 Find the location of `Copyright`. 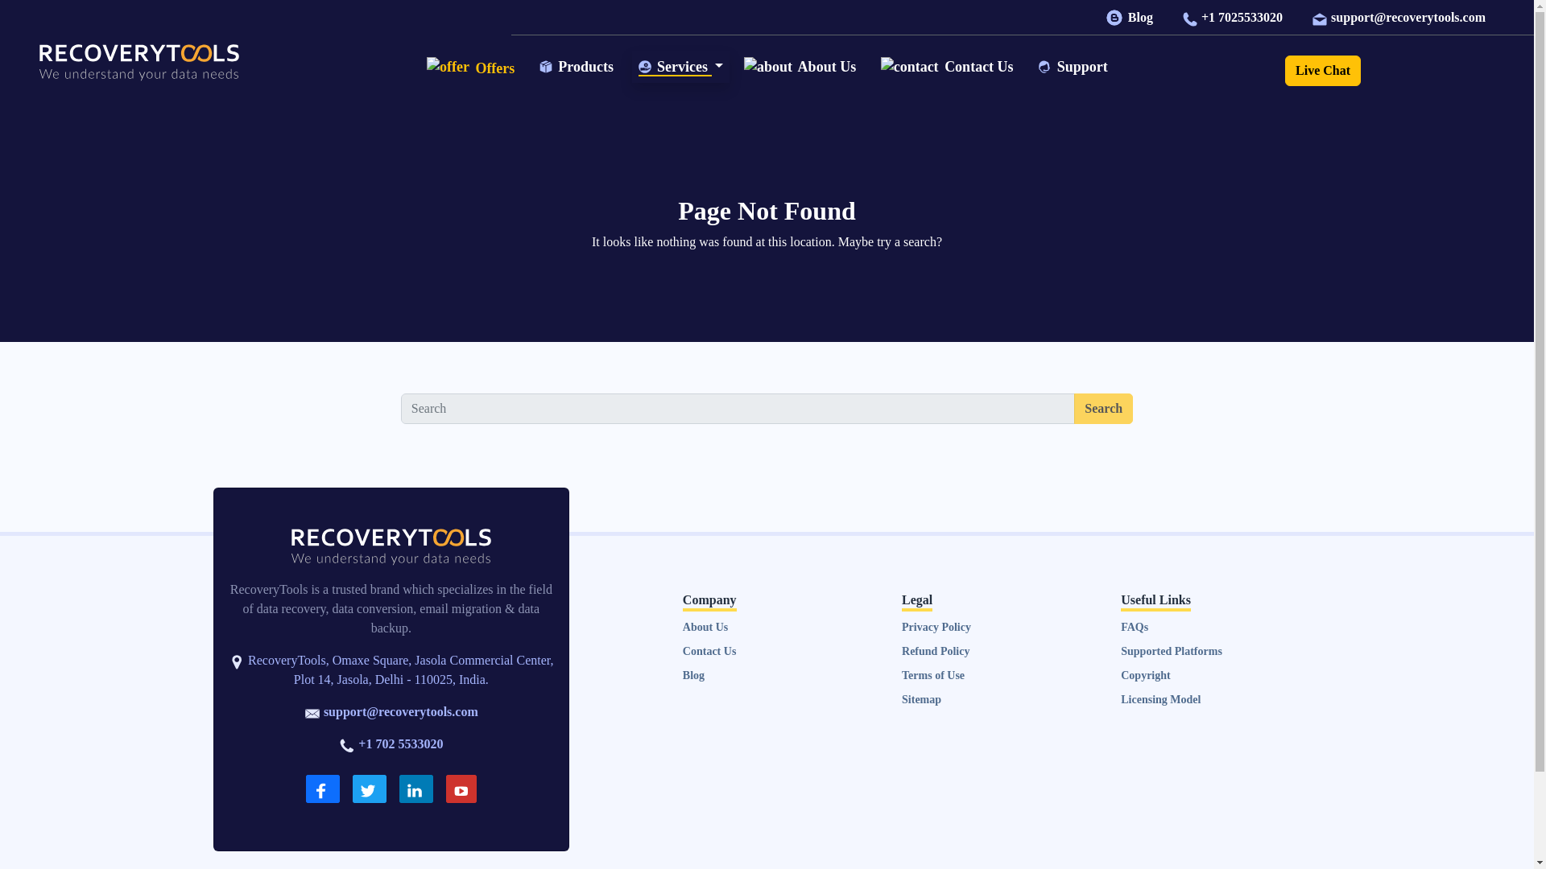

Copyright is located at coordinates (1145, 674).